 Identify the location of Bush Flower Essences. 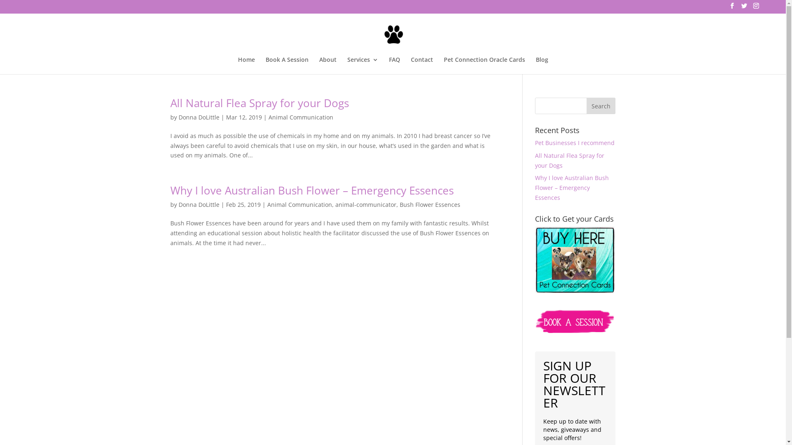
(430, 204).